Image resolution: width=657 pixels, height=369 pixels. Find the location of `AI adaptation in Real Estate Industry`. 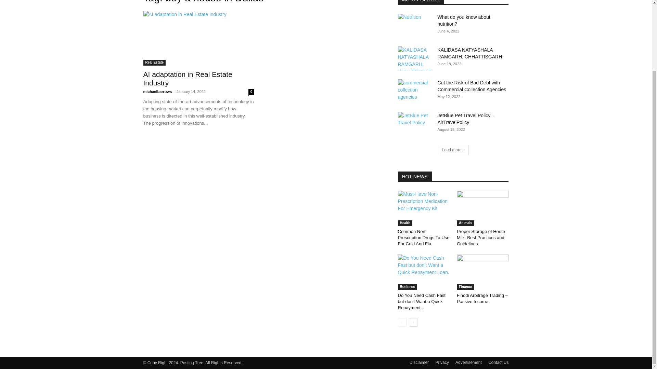

AI adaptation in Real Estate Industry is located at coordinates (188, 79).